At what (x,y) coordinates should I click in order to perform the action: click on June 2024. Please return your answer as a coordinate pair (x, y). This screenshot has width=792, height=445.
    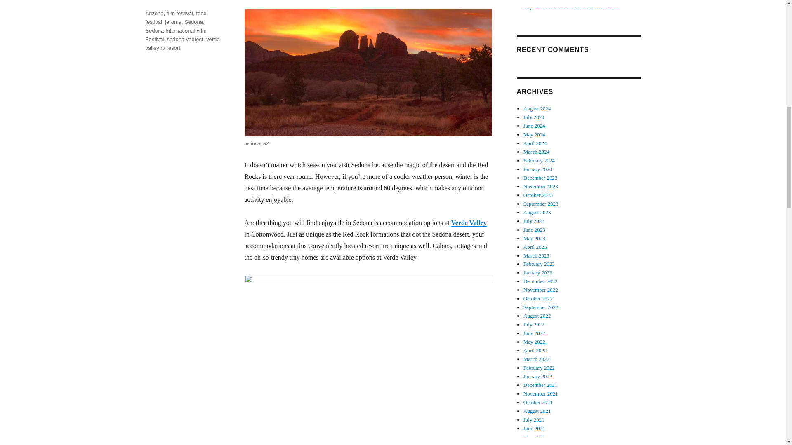
    Looking at the image, I should click on (535, 126).